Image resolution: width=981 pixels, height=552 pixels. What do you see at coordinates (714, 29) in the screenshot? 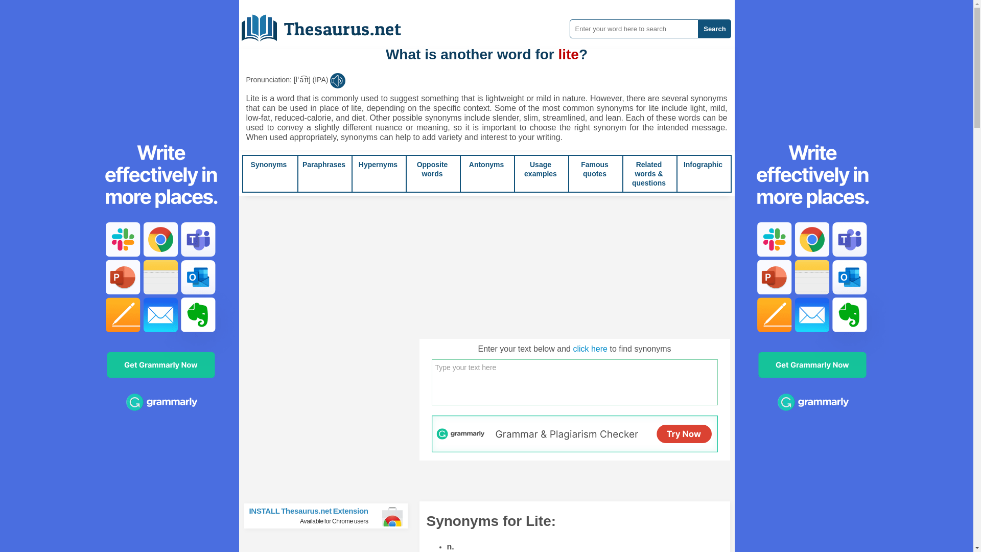
I see `Search` at bounding box center [714, 29].